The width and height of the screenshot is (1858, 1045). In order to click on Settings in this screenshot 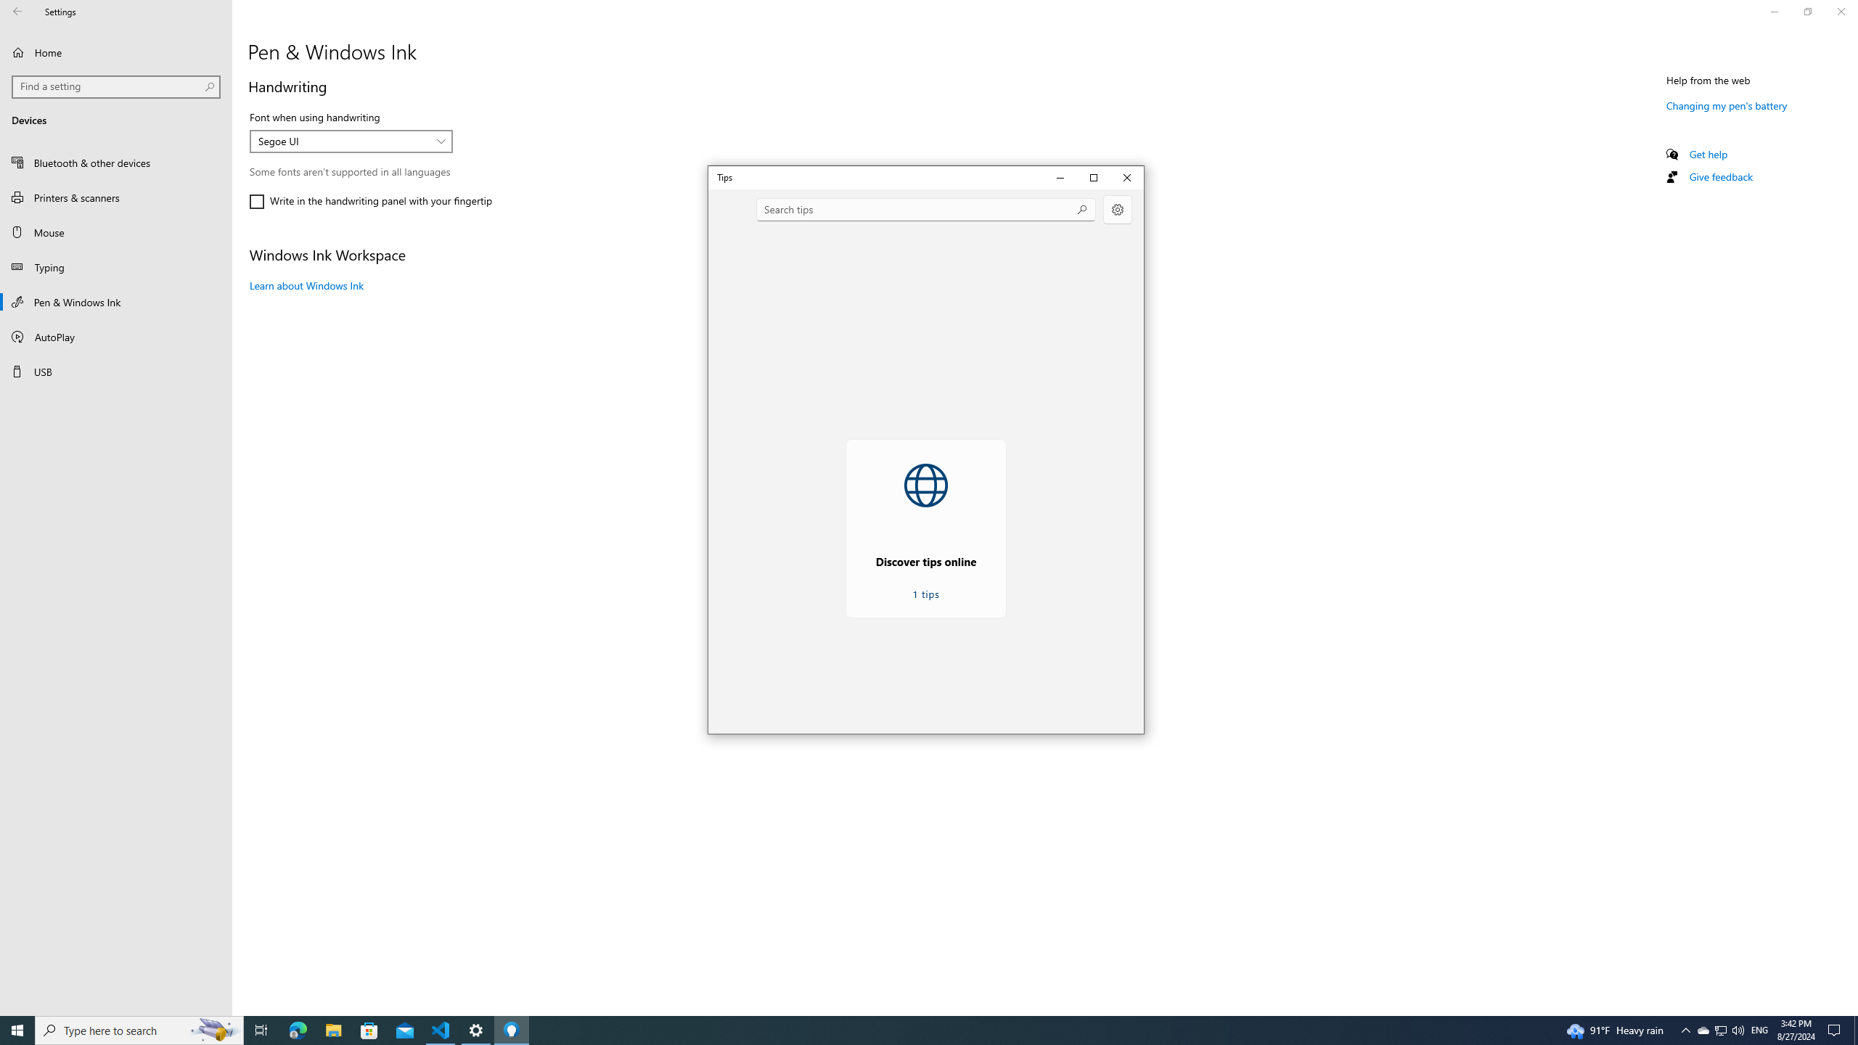, I will do `click(1118, 210)`.